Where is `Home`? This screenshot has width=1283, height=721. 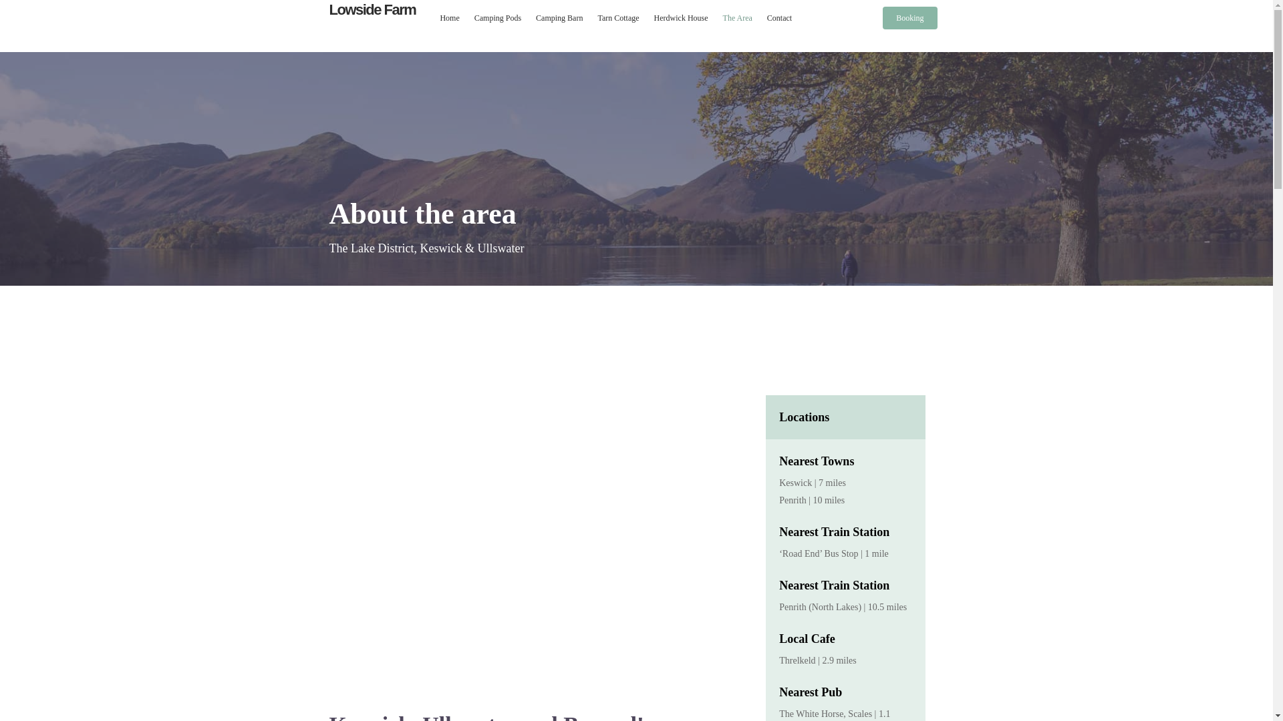 Home is located at coordinates (449, 17).